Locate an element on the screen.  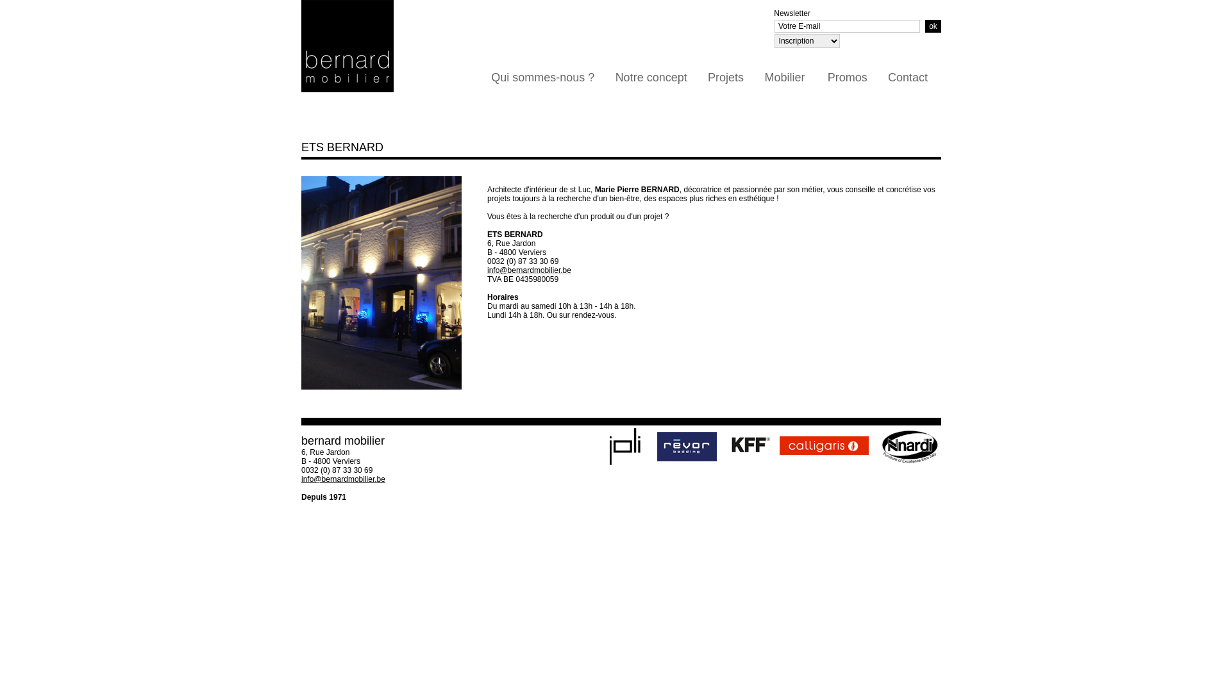
Projets is located at coordinates (726, 78).